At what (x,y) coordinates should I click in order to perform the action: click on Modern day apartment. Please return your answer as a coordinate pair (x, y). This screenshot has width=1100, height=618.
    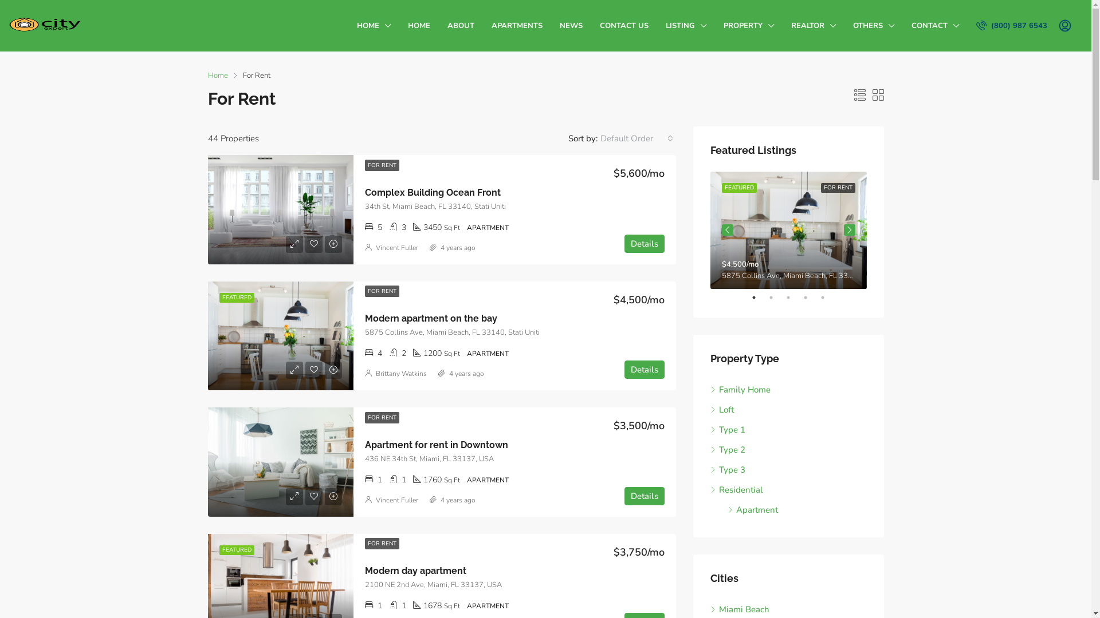
    Looking at the image, I should click on (415, 571).